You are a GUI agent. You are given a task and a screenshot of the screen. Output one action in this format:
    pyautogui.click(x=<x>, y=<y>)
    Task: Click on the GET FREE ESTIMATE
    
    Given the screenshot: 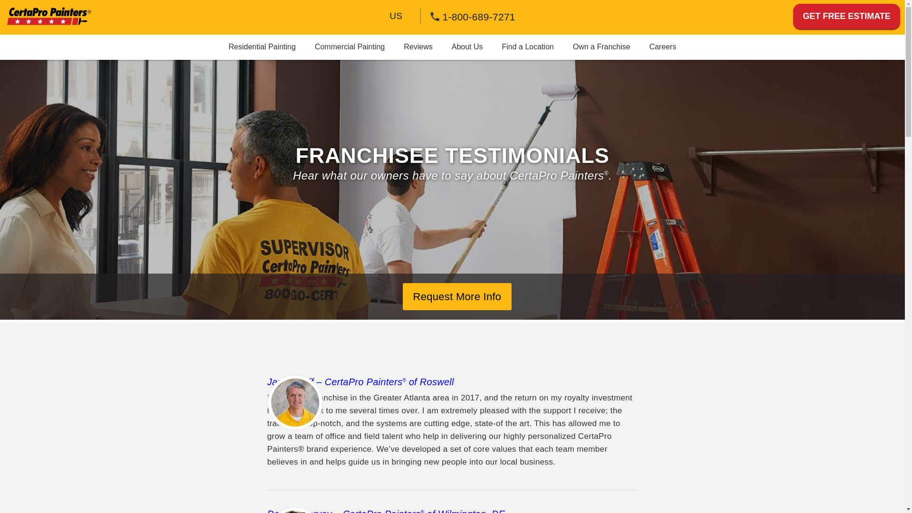 What is the action you would take?
    pyautogui.click(x=846, y=16)
    